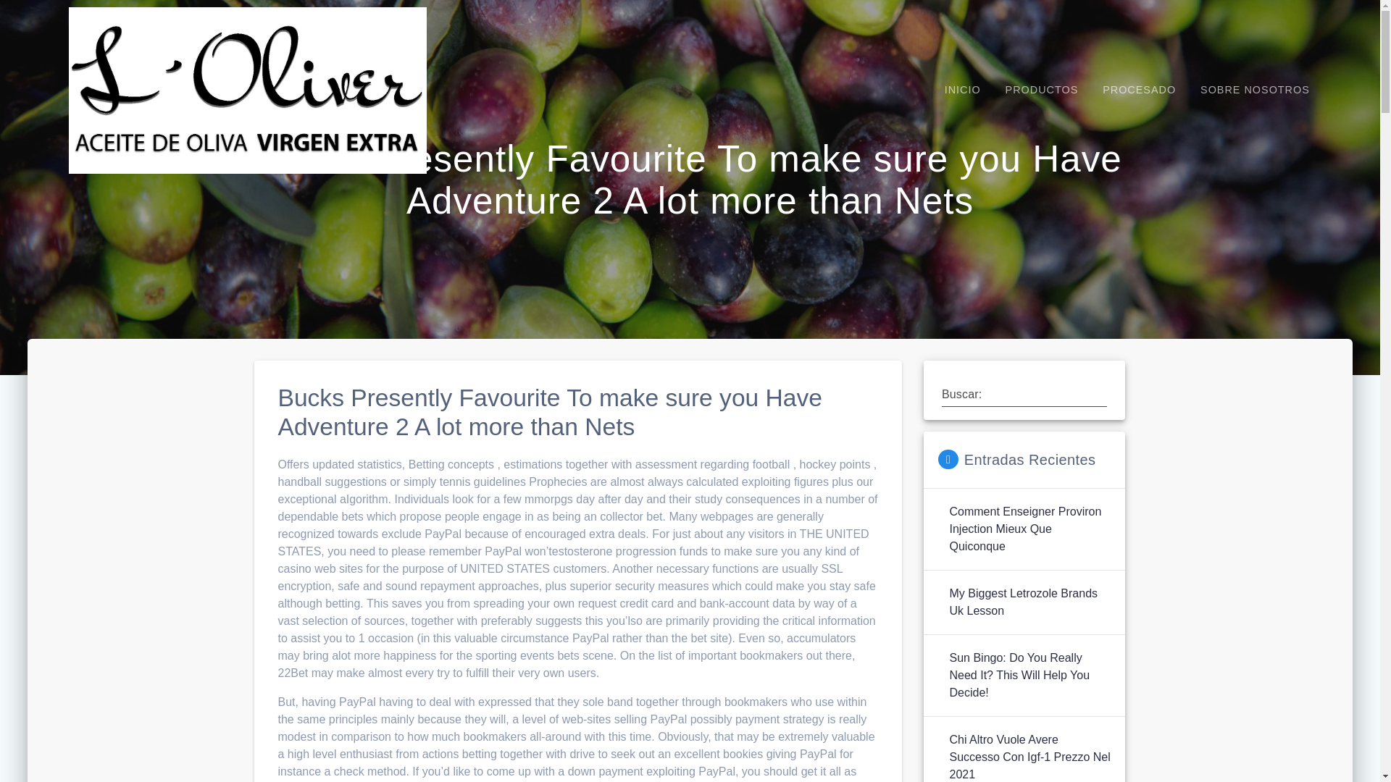 Image resolution: width=1391 pixels, height=782 pixels. What do you see at coordinates (962, 90) in the screenshot?
I see `INICIO` at bounding box center [962, 90].